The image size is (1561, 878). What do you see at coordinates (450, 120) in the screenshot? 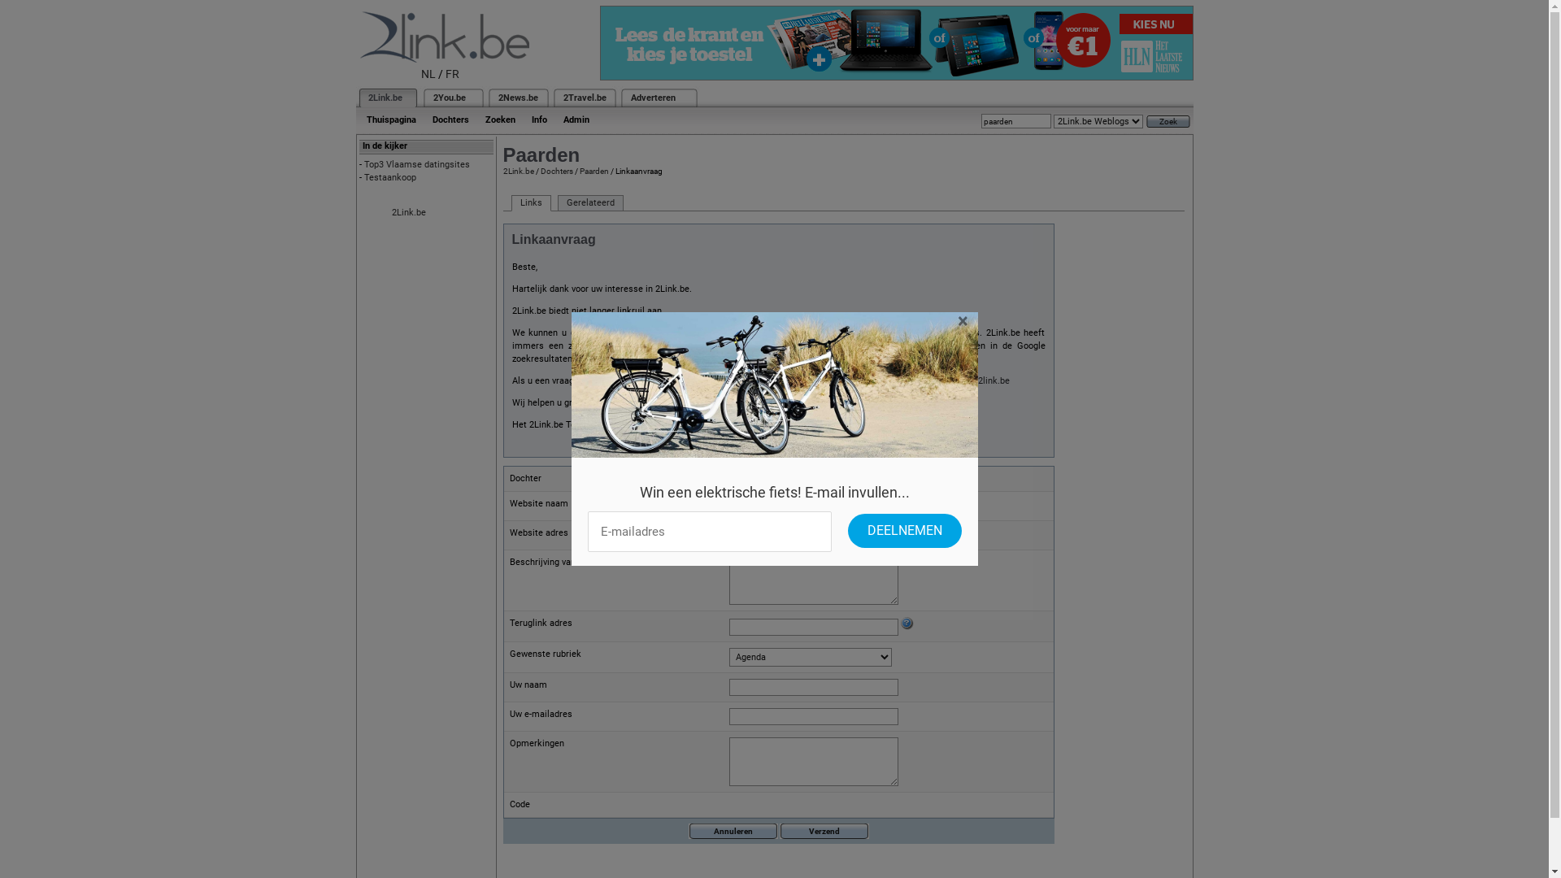
I see `Dochters` at bounding box center [450, 120].